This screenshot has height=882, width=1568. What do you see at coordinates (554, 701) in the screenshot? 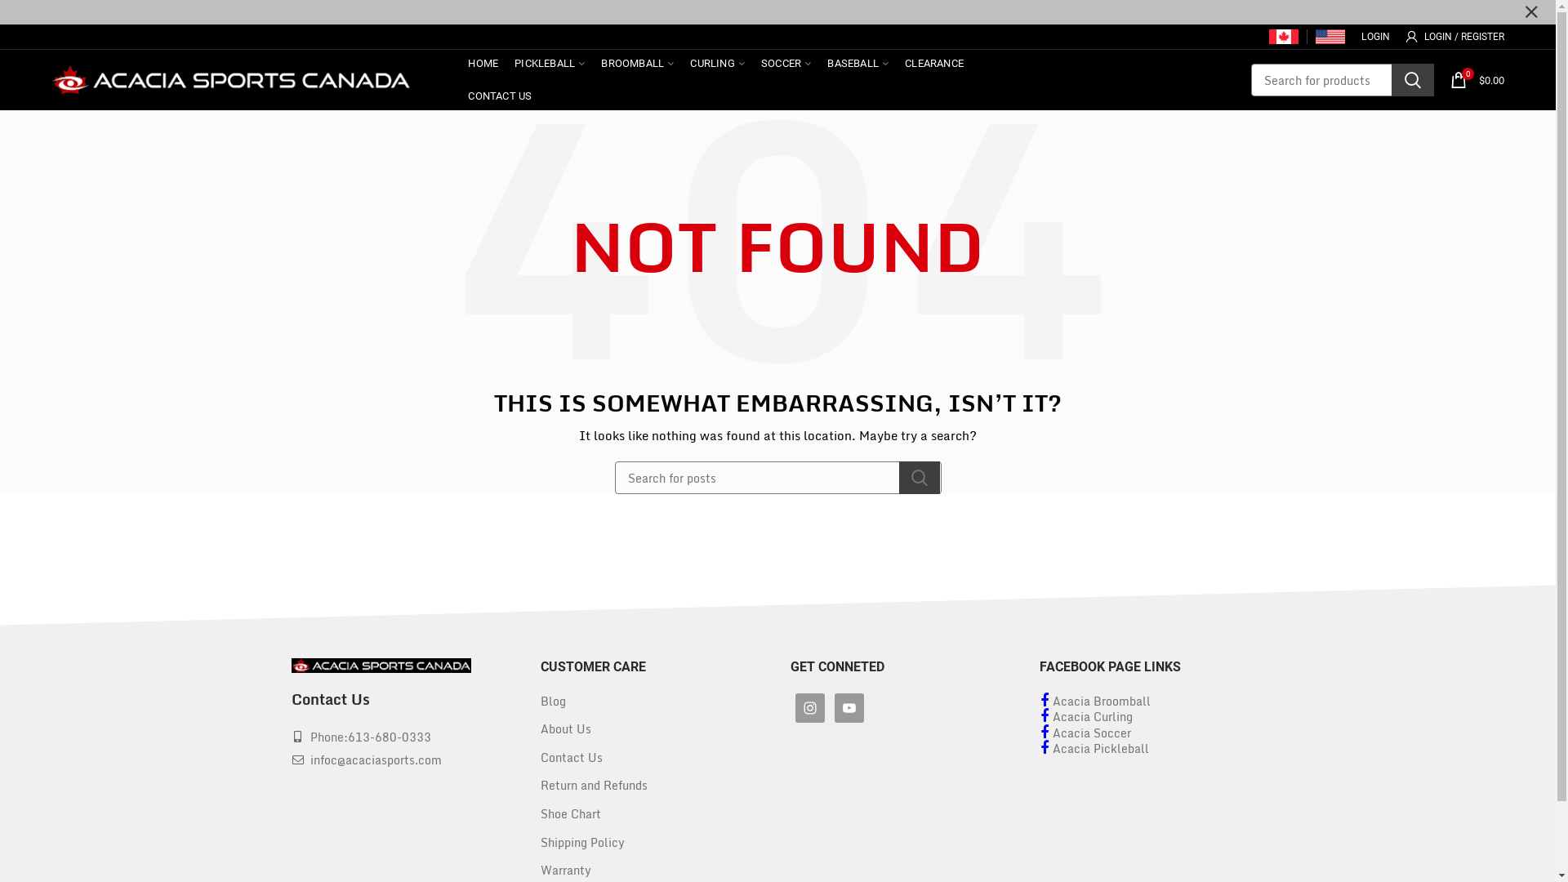
I see `Blog` at bounding box center [554, 701].